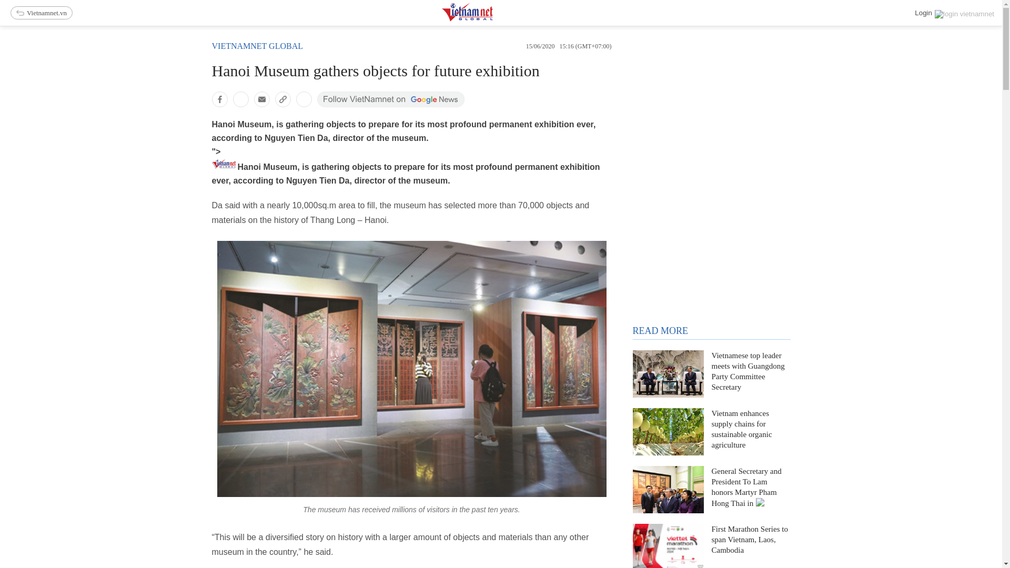 Image resolution: width=1010 pixels, height=568 pixels. I want to click on VIETNAMNET GLOBAL, so click(257, 46).